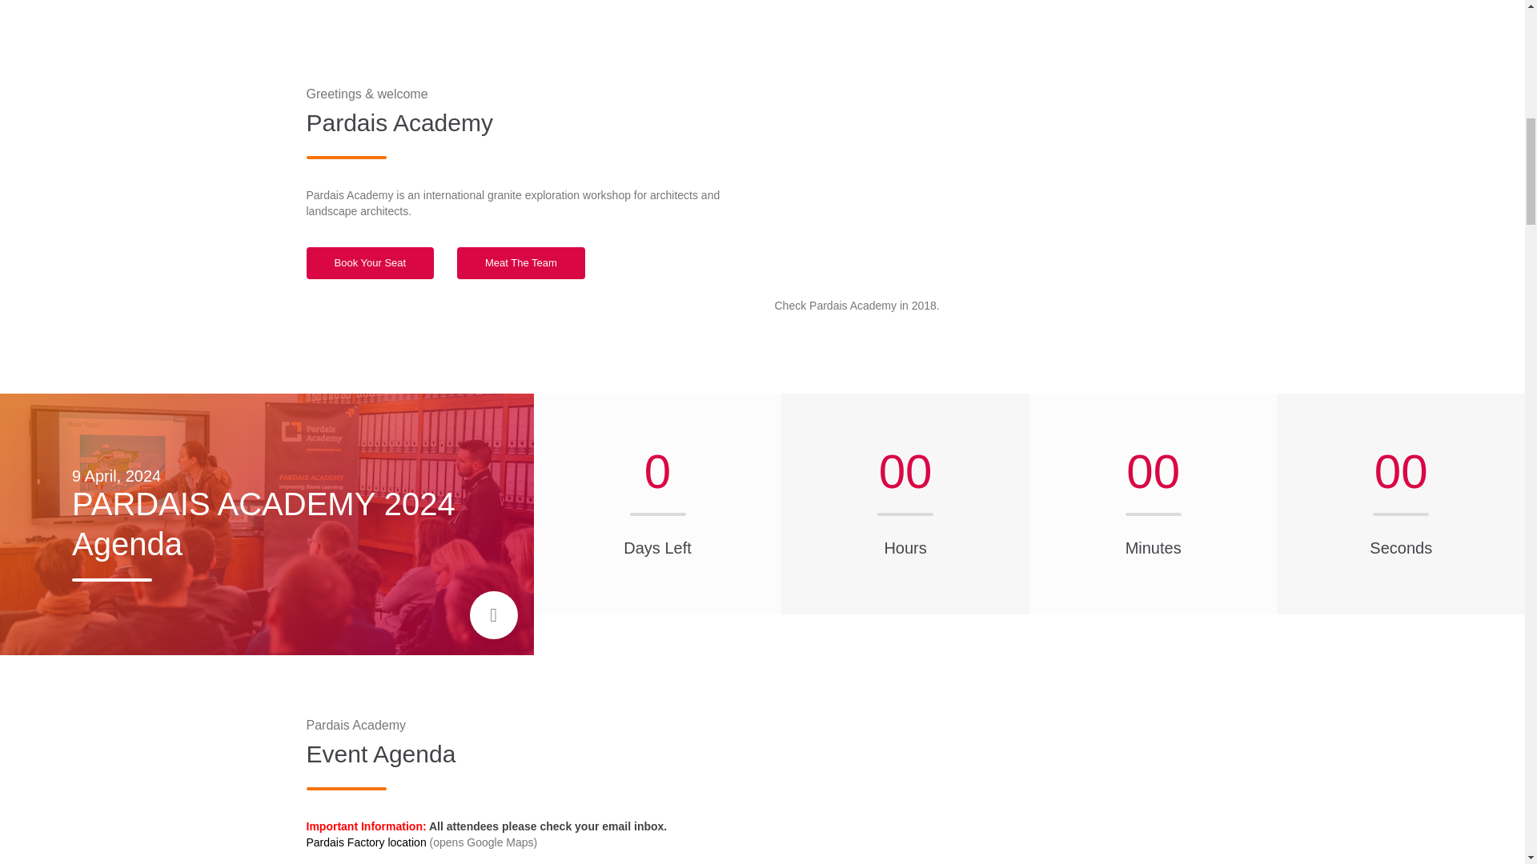  I want to click on Book Your Seat, so click(370, 262).